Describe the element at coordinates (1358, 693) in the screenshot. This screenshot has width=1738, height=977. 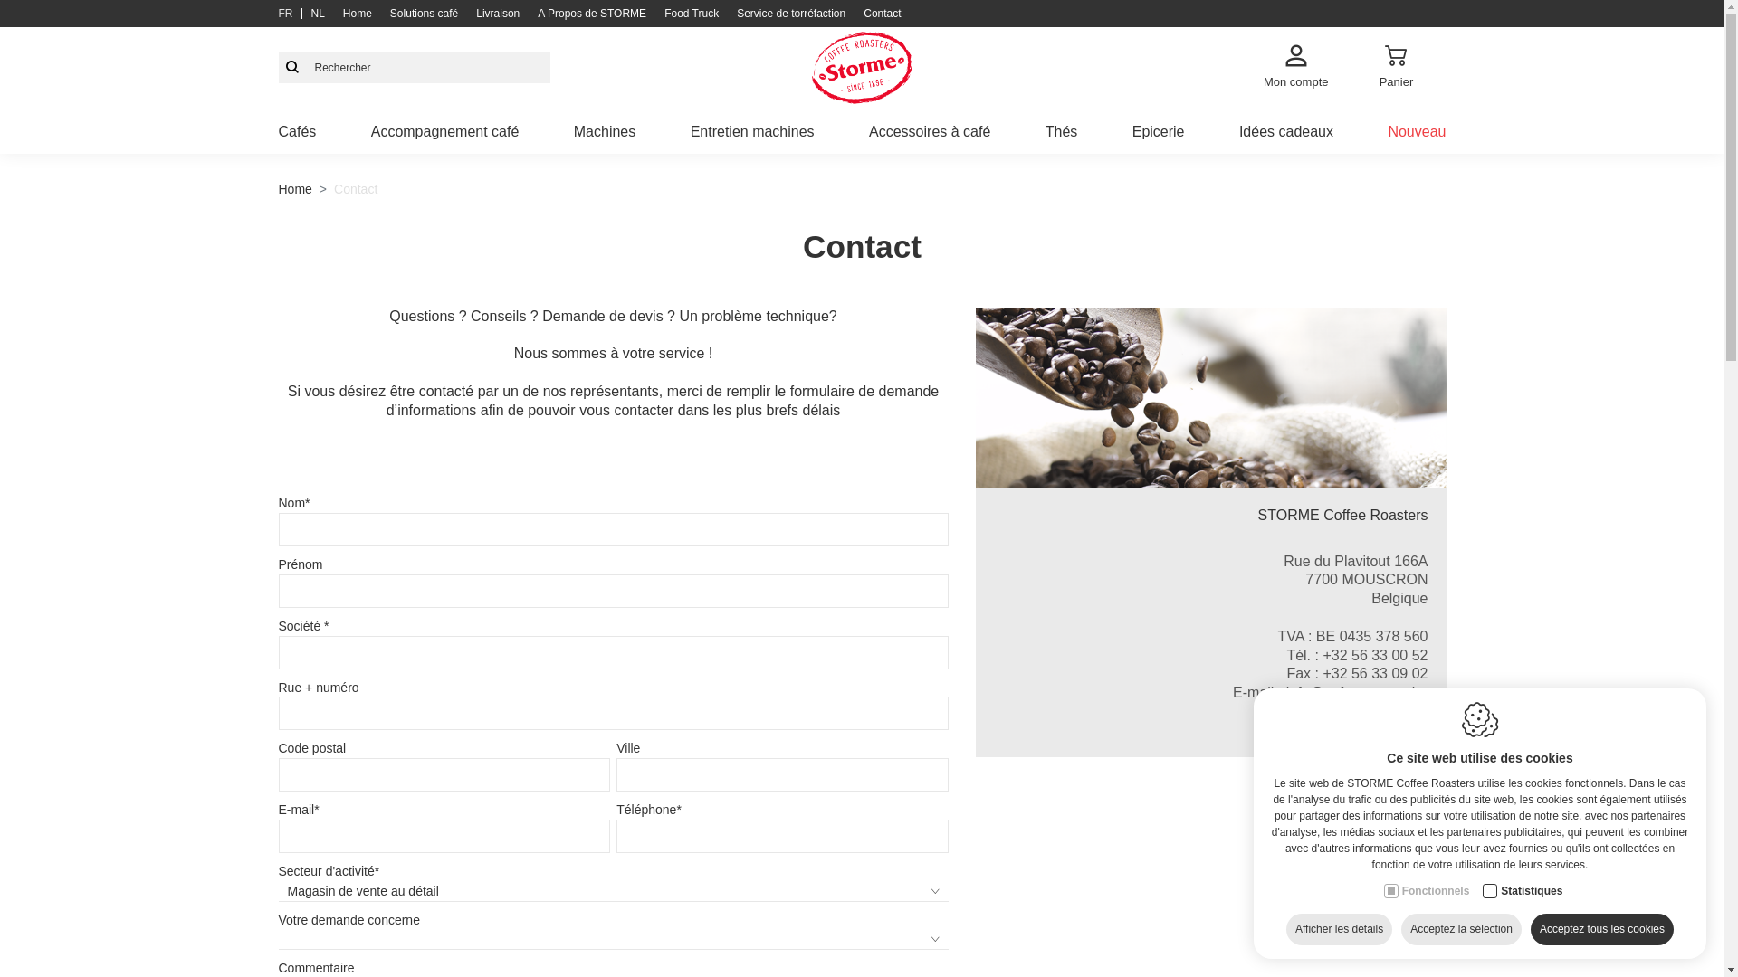
I see `info@cafes-storme.be` at that location.